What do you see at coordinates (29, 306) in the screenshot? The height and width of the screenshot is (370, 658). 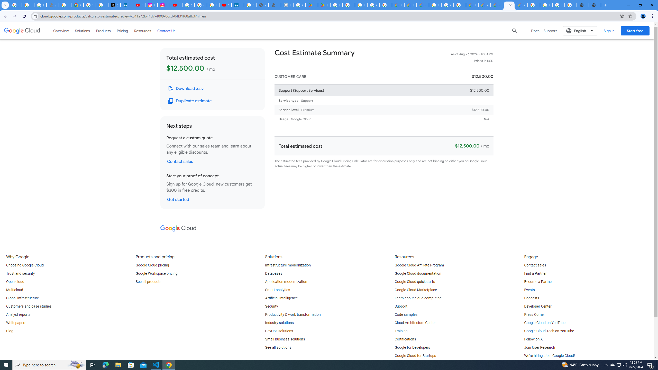 I see `Customers and case studies` at bounding box center [29, 306].